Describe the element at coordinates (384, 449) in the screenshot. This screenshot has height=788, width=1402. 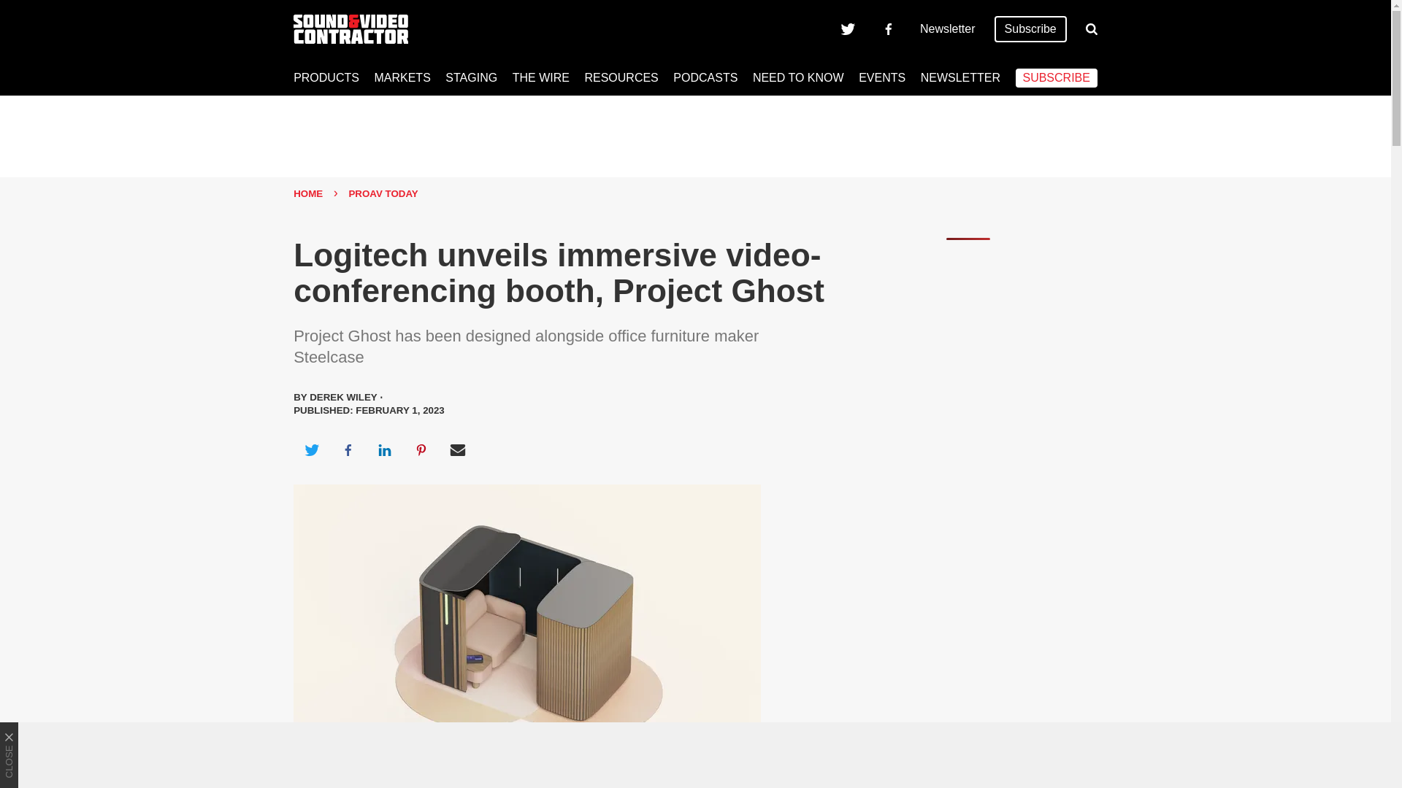
I see `Share on LinkedIn` at that location.